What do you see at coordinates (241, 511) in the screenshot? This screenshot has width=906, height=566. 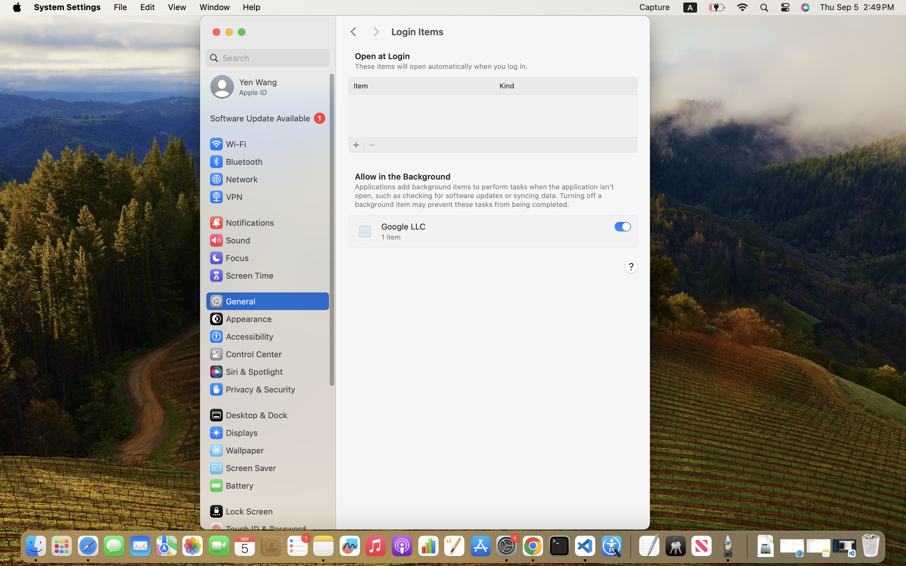 I see `Lock Screen` at bounding box center [241, 511].